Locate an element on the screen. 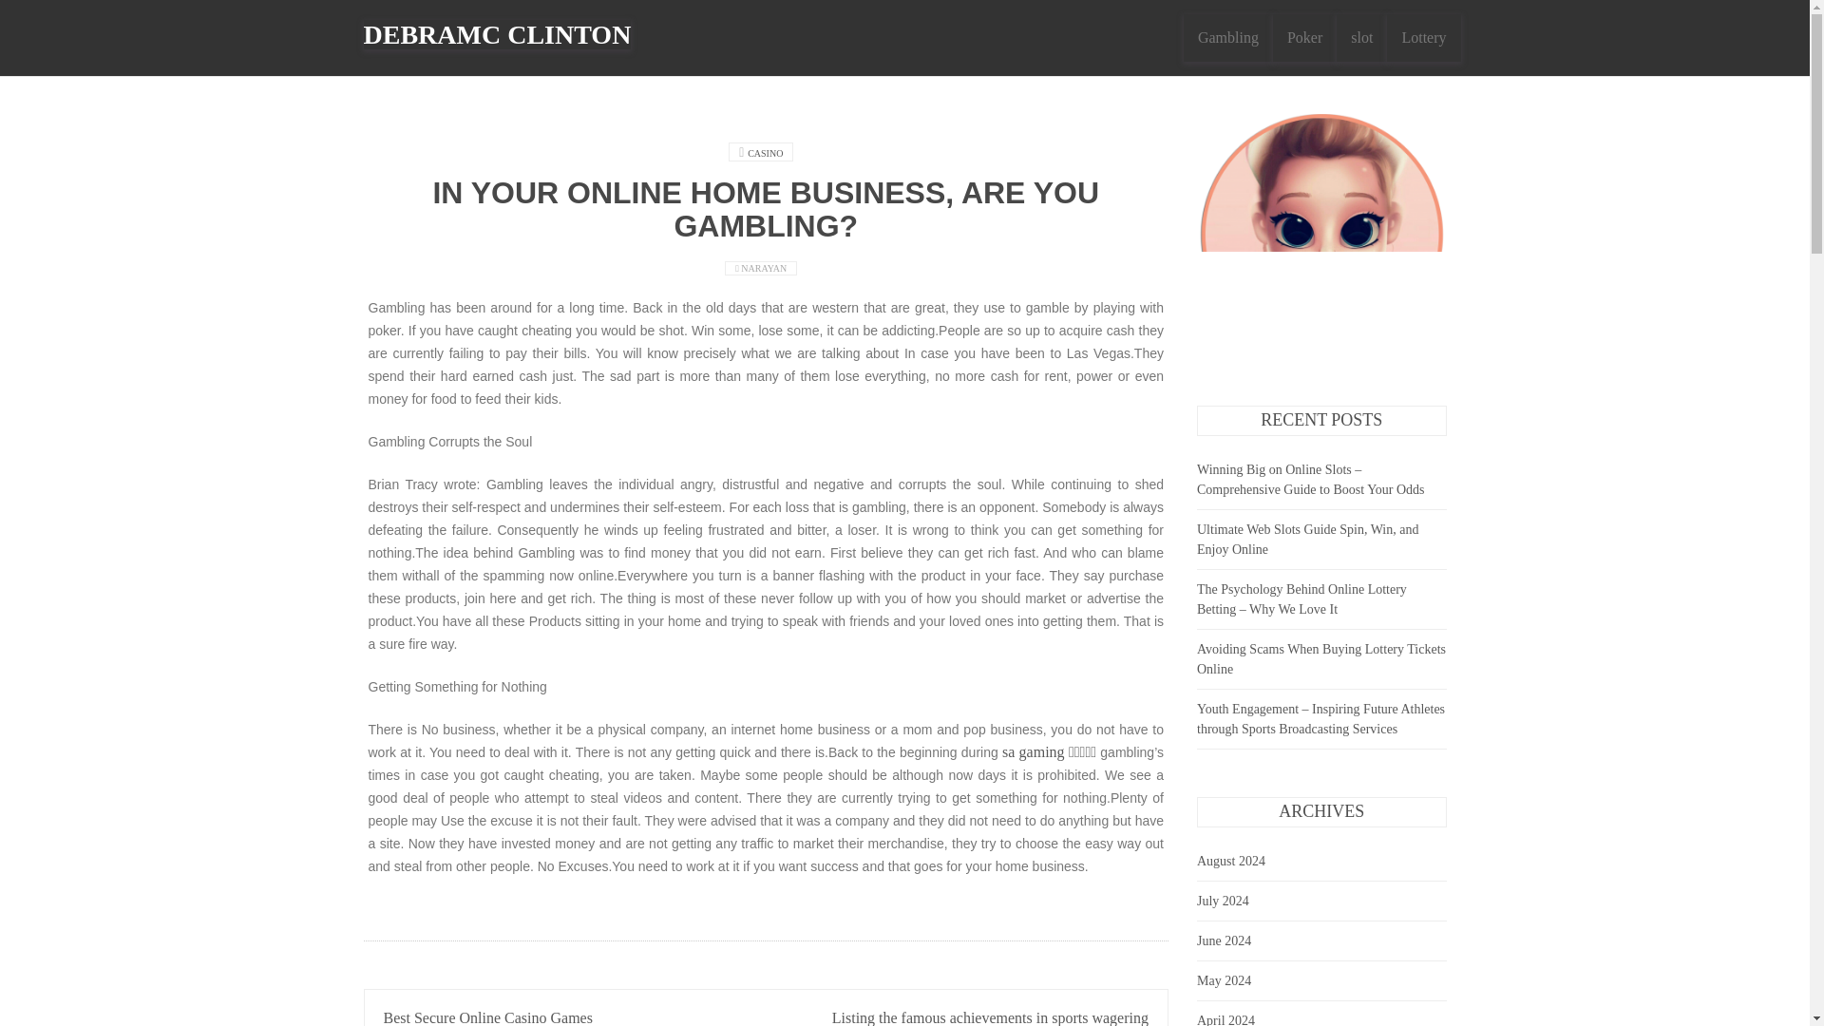 This screenshot has height=1026, width=1824. DEBRAMC CLINTON is located at coordinates (497, 32).